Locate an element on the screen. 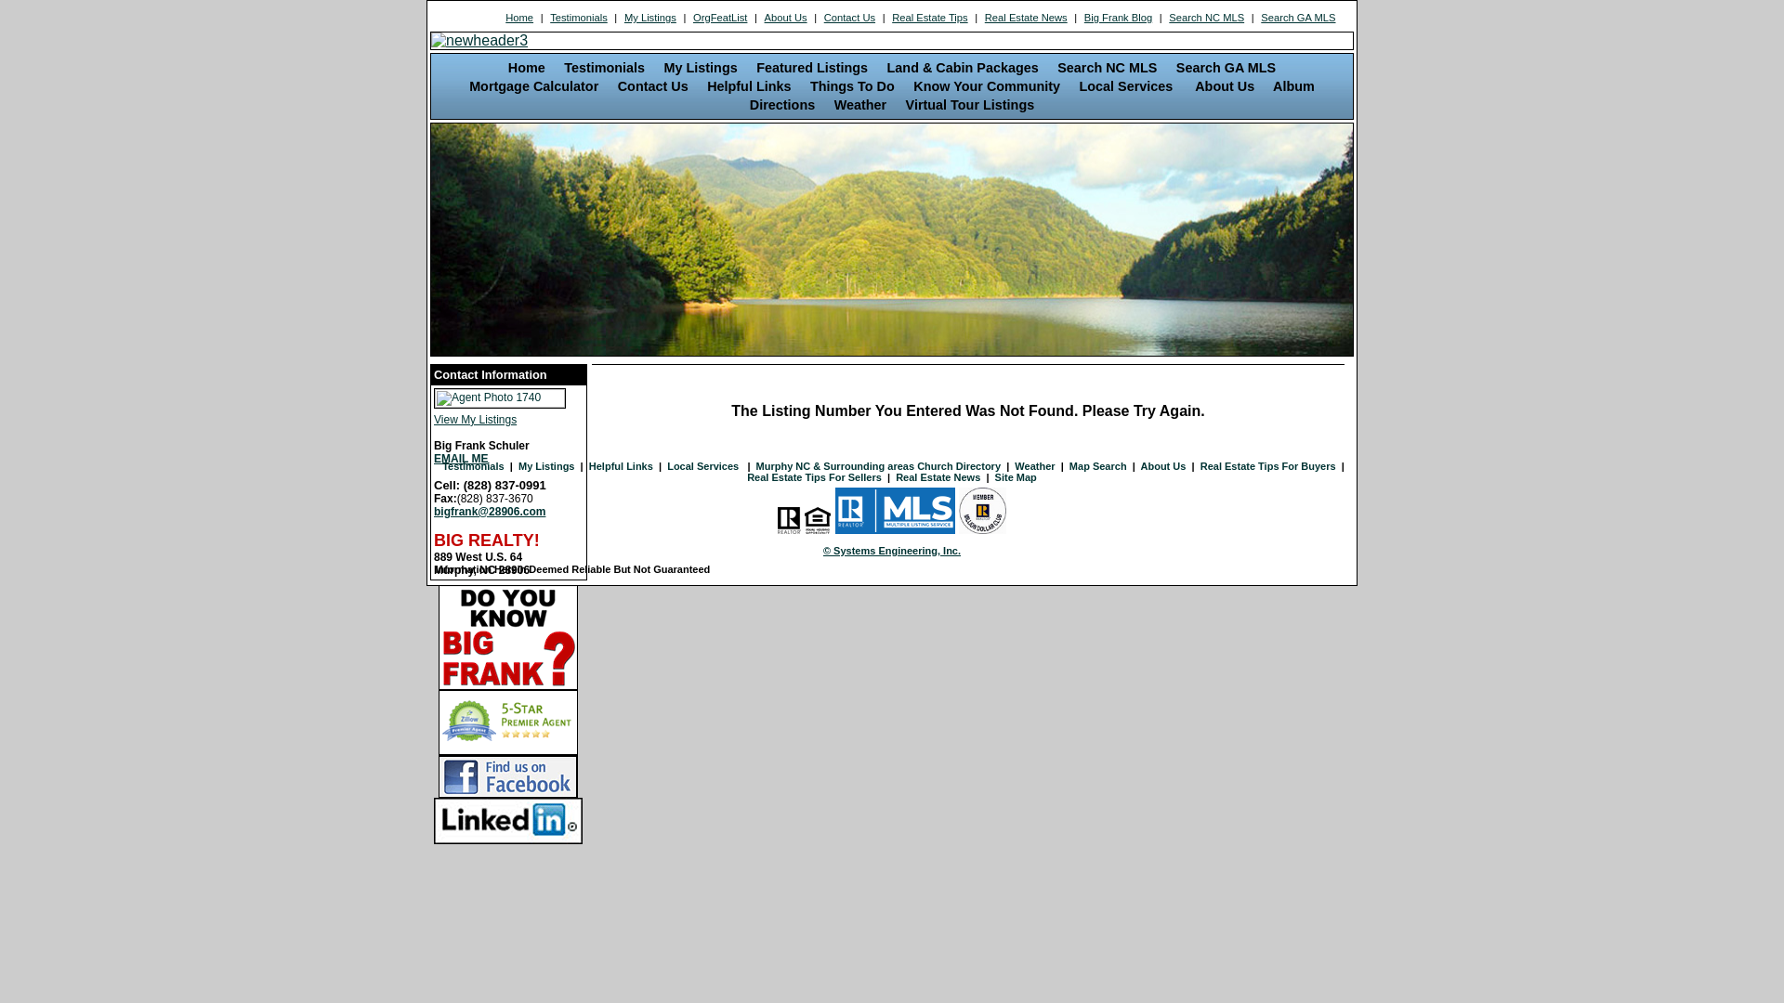 This screenshot has height=1003, width=1784. Testimonials is located at coordinates (604, 68).